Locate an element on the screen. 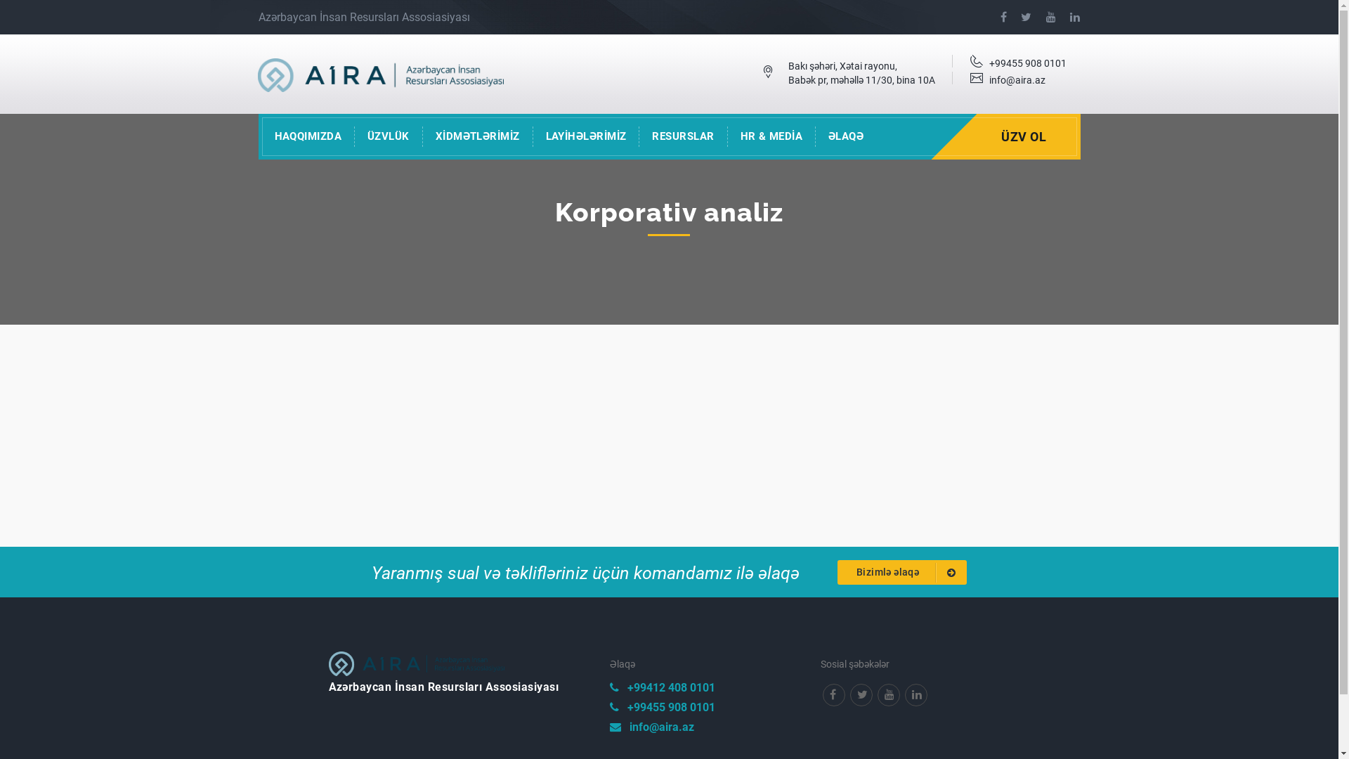  HAQQIMIZDA is located at coordinates (308, 136).